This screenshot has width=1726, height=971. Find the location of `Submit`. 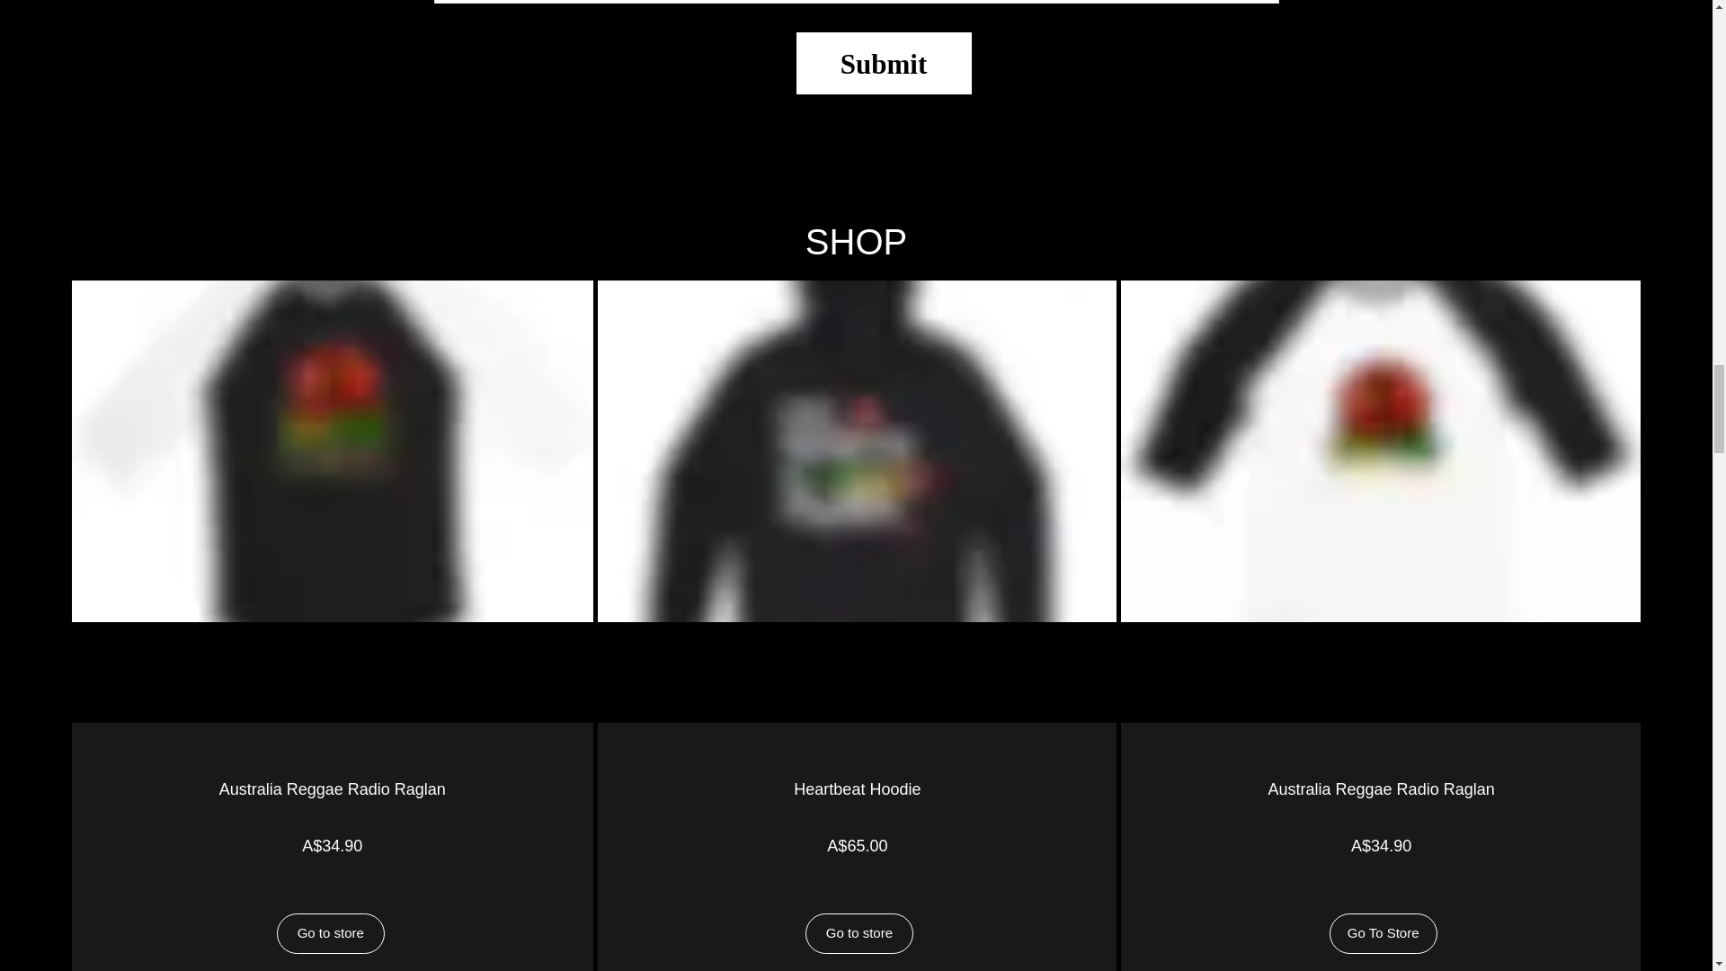

Submit is located at coordinates (883, 63).